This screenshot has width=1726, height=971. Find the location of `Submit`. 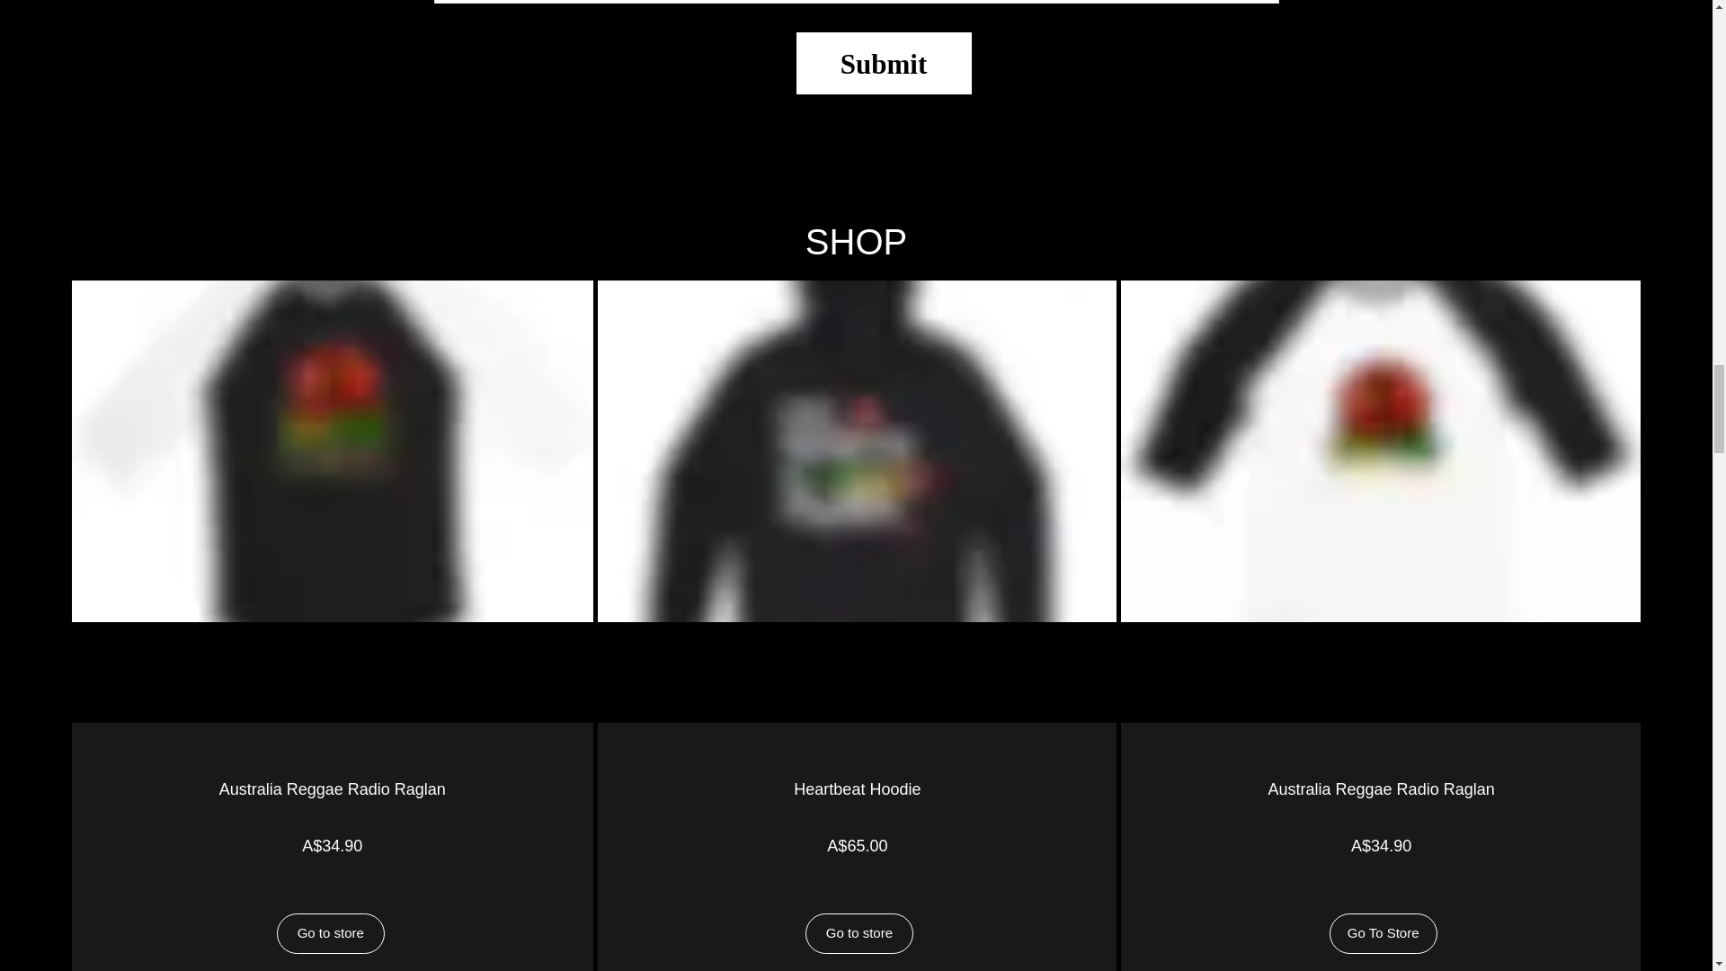

Submit is located at coordinates (883, 63).